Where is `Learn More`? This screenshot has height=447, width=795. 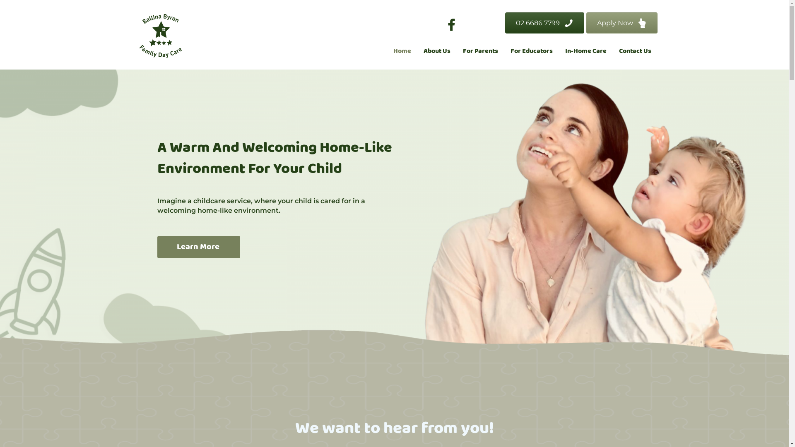 Learn More is located at coordinates (199, 247).